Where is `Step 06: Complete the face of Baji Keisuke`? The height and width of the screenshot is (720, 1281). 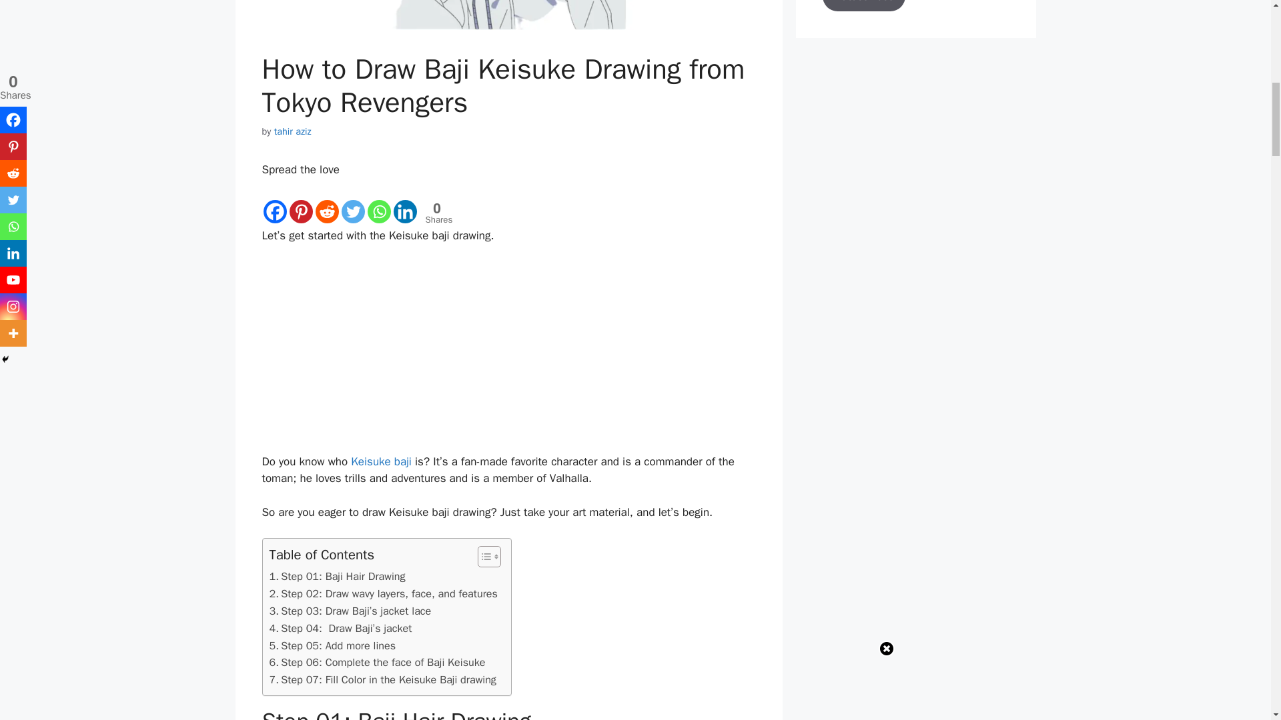
Step 06: Complete the face of Baji Keisuke is located at coordinates (377, 662).